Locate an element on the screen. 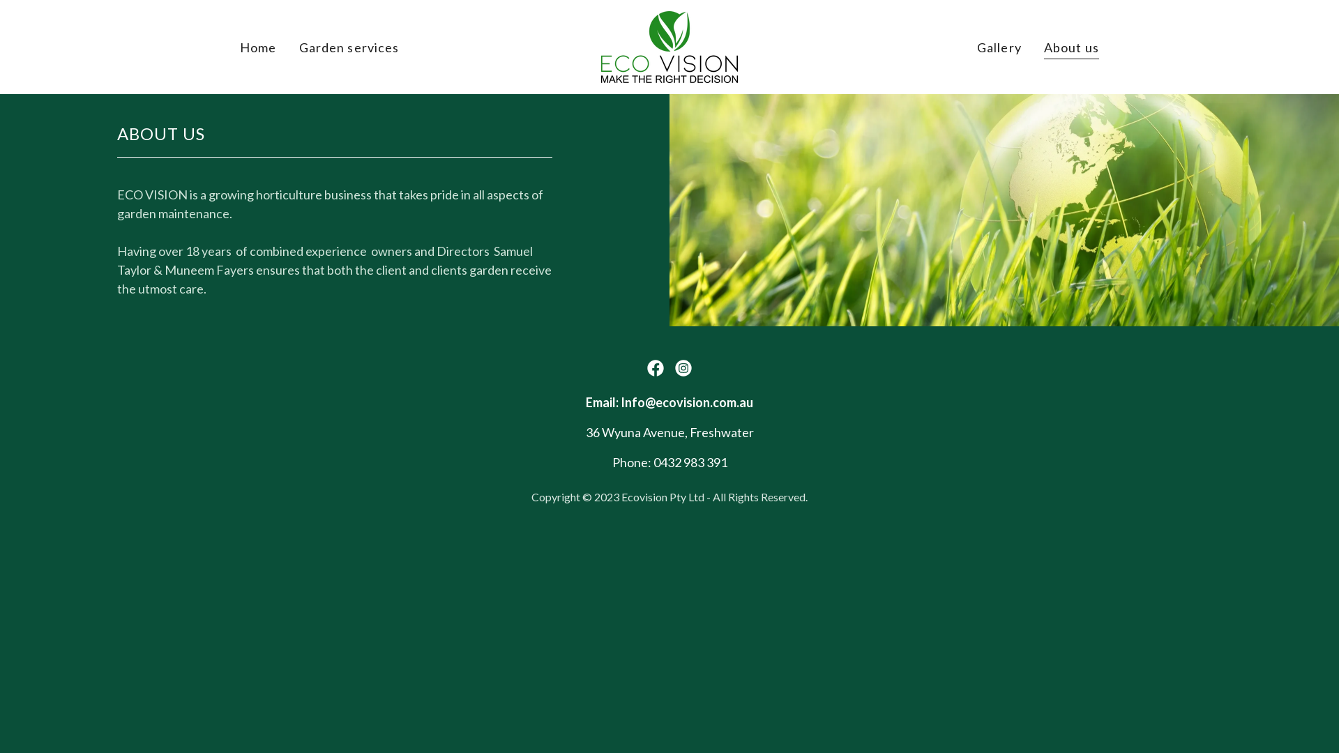 This screenshot has height=753, width=1339. Garden services is located at coordinates (349, 47).